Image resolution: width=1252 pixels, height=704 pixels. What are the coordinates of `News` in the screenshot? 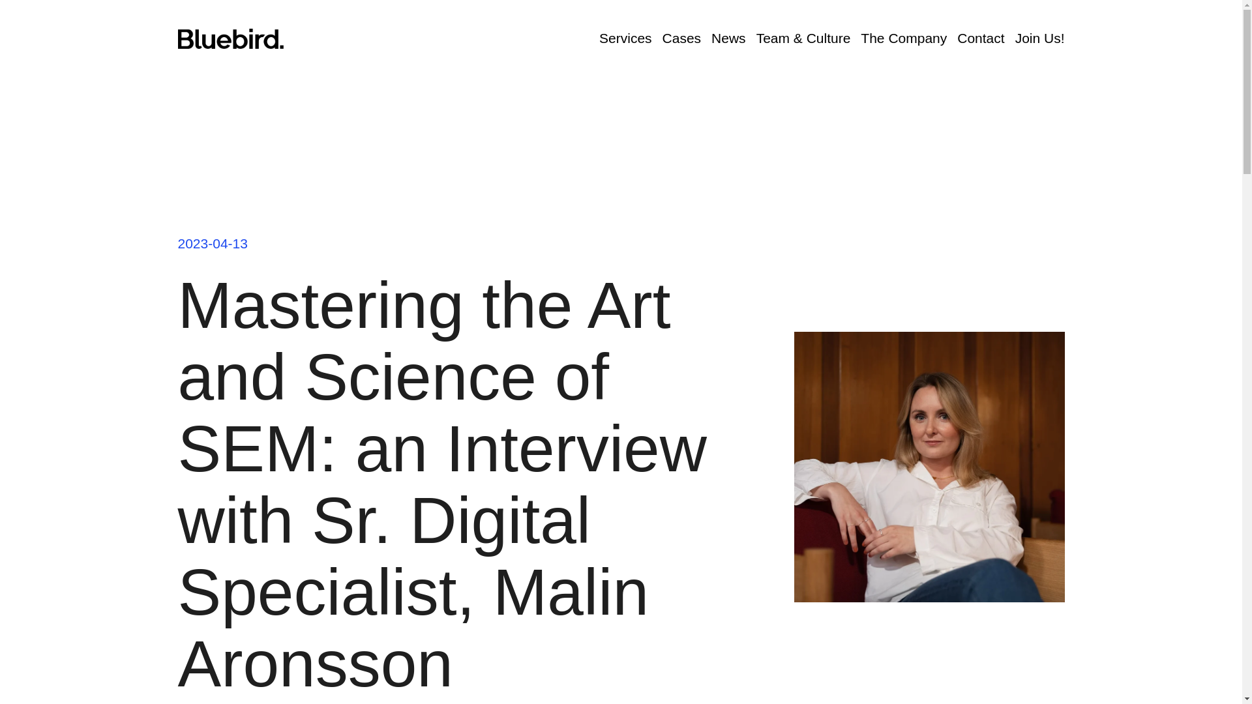 It's located at (728, 38).